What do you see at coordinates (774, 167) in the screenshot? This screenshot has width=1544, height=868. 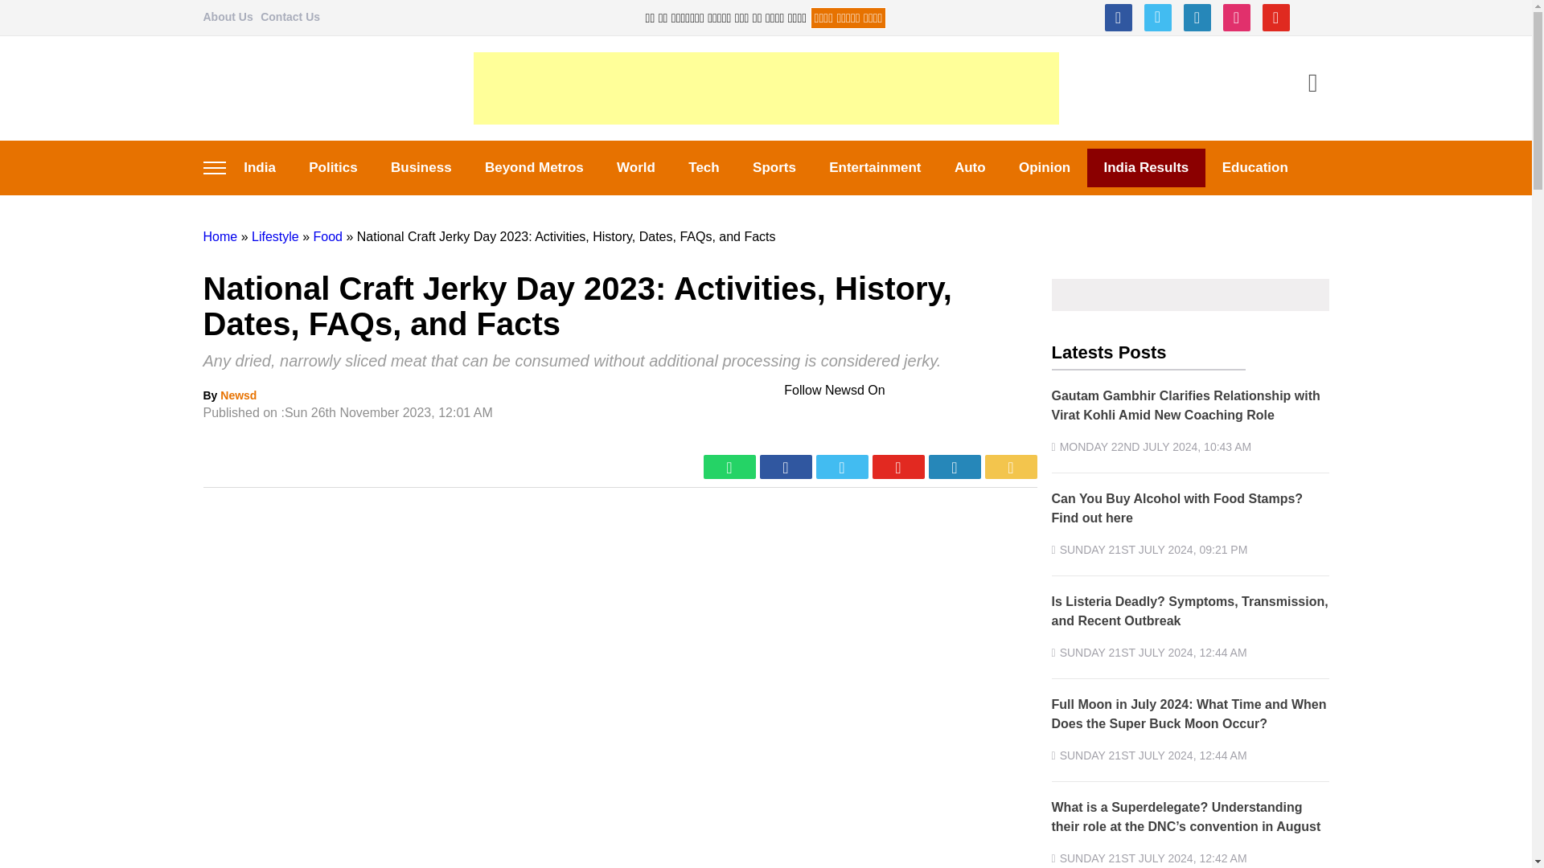 I see `Sports` at bounding box center [774, 167].